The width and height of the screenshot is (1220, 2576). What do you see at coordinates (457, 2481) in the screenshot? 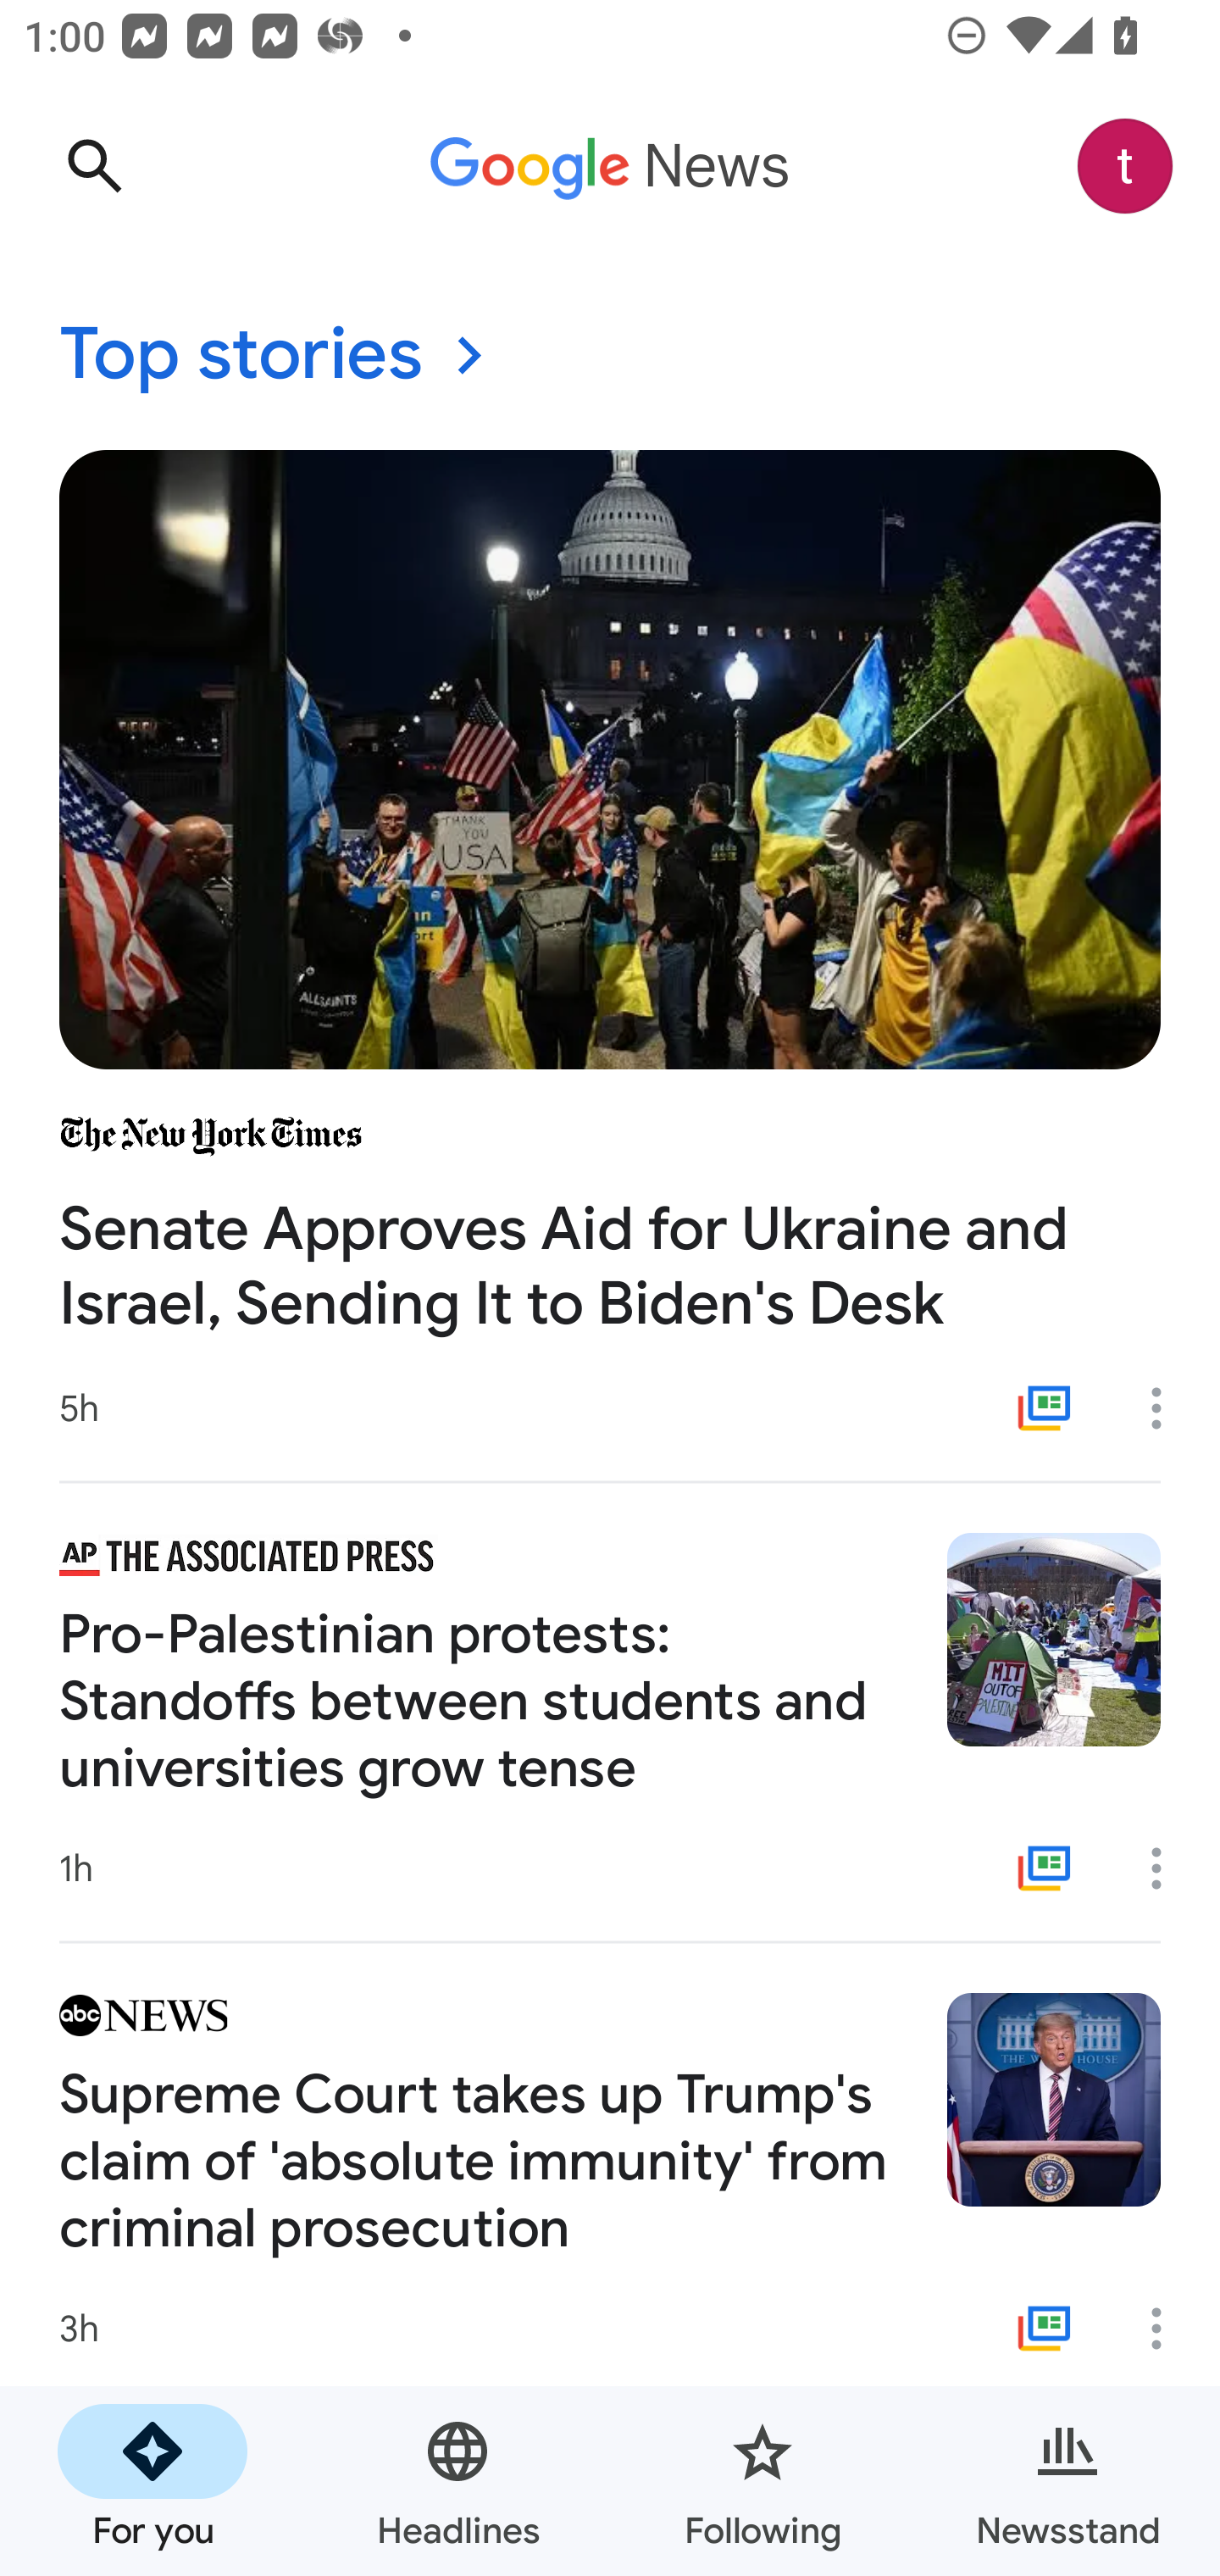
I see `Headlines` at bounding box center [457, 2481].